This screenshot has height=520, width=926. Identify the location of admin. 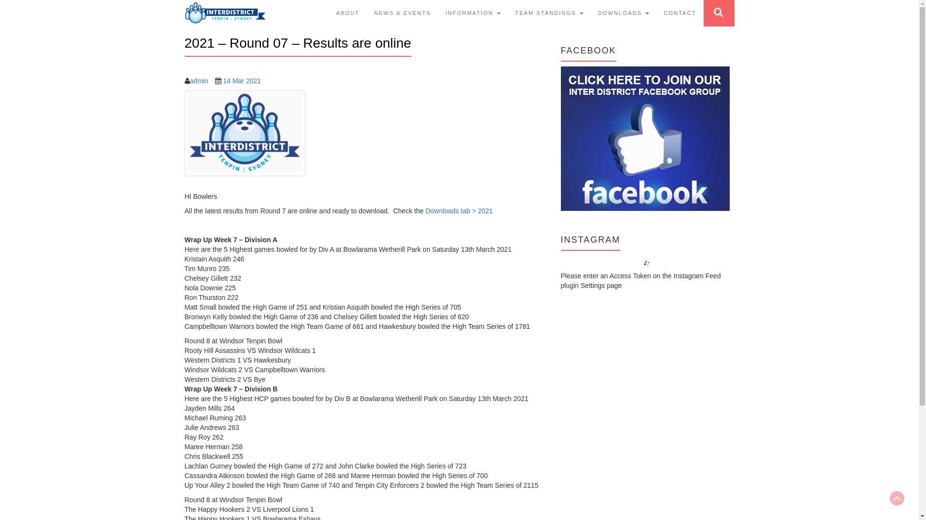
(199, 81).